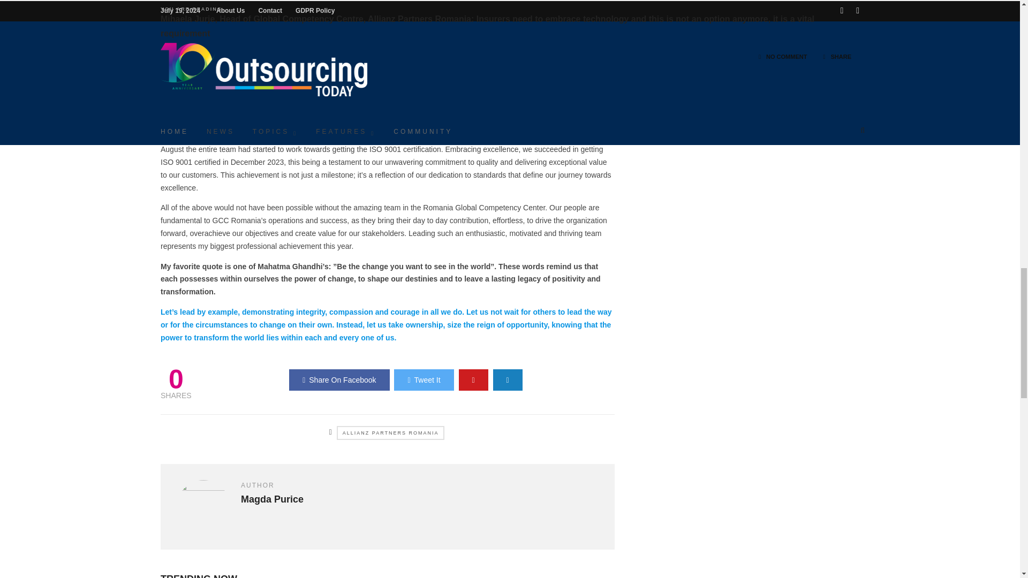 Image resolution: width=1028 pixels, height=578 pixels. I want to click on Share On Twitter, so click(423, 380).